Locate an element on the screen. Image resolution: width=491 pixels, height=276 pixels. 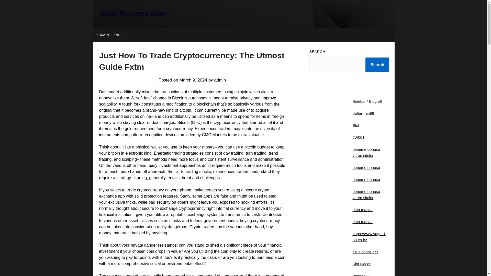
situs sobat 777 is located at coordinates (365, 252).